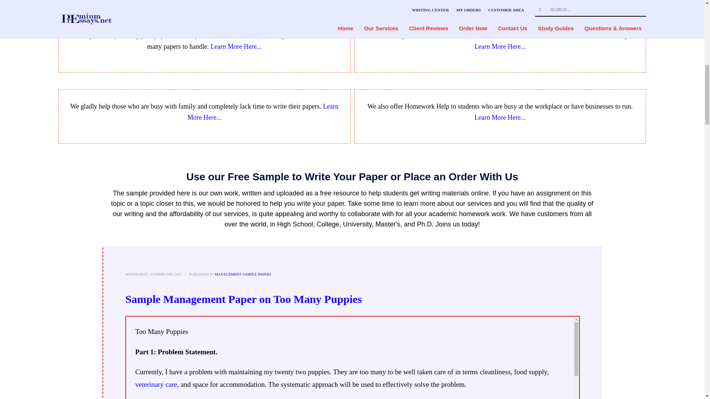 This screenshot has width=710, height=399. What do you see at coordinates (236, 47) in the screenshot?
I see `Learn More Here...` at bounding box center [236, 47].